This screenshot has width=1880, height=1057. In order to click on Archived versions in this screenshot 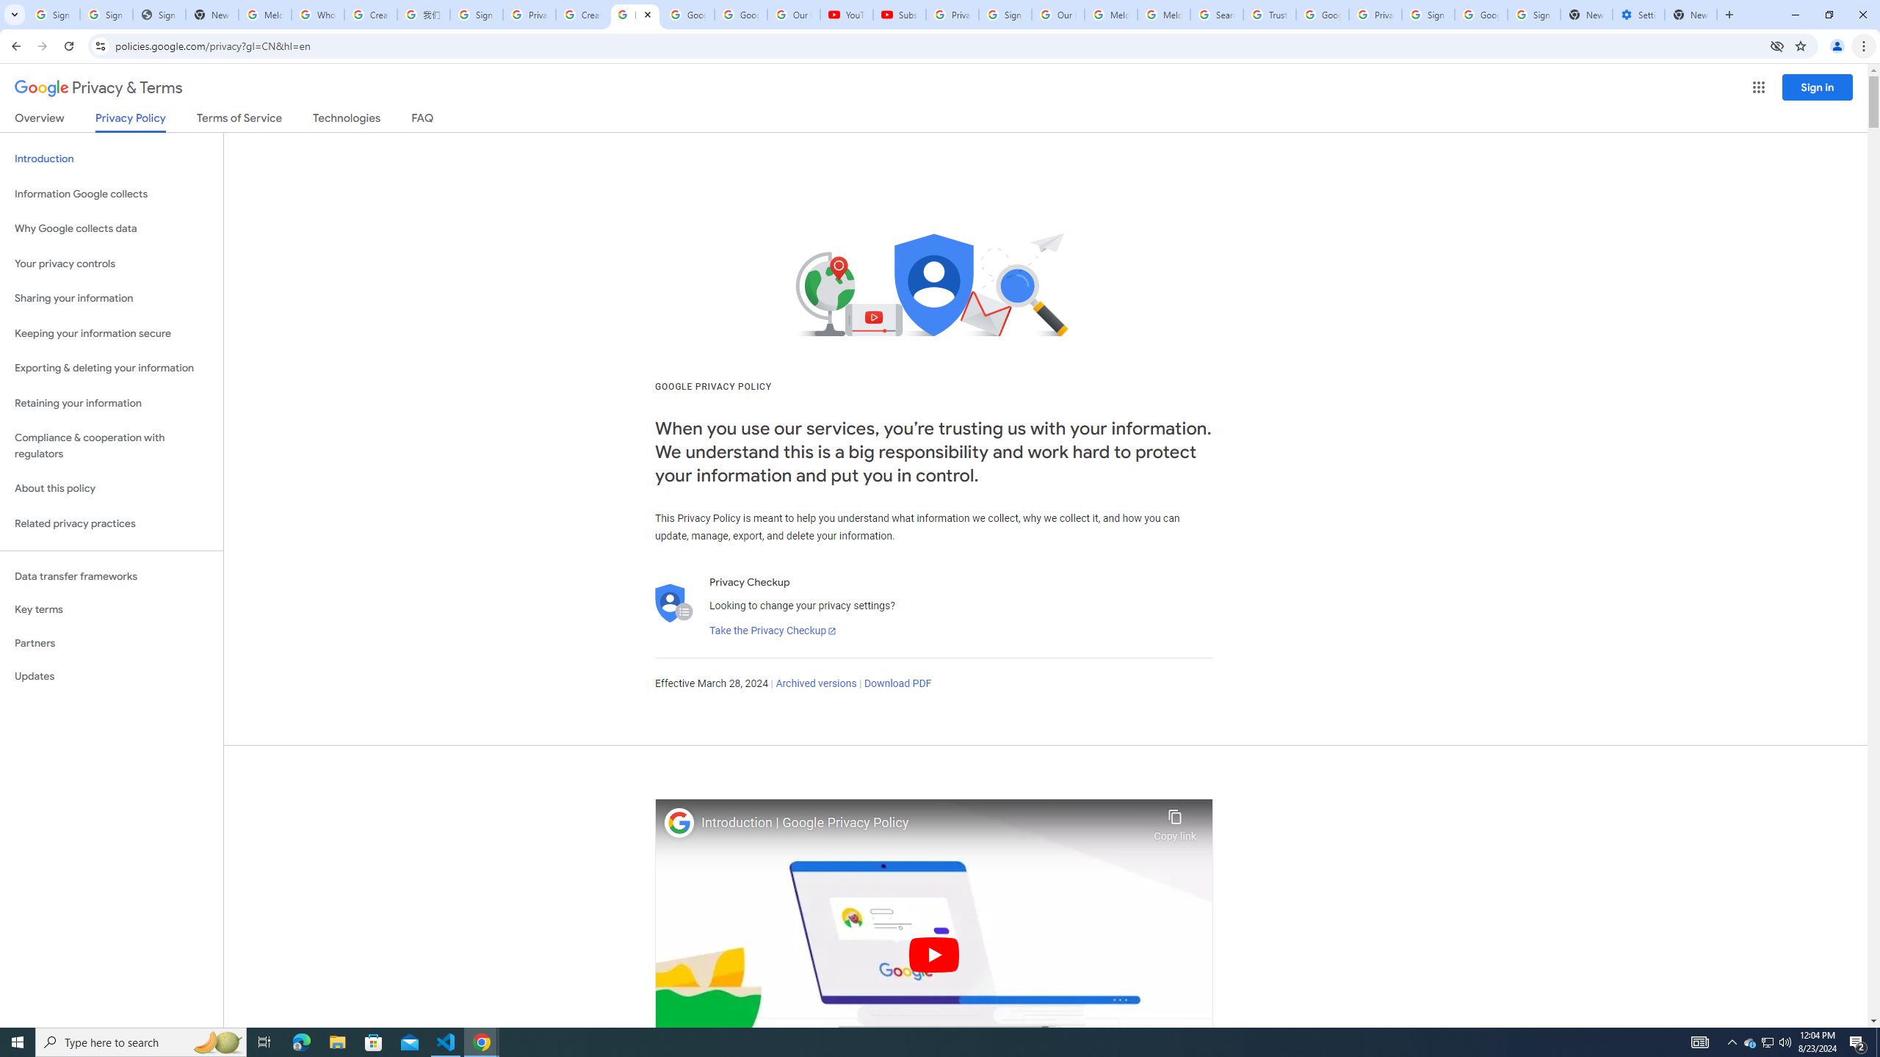, I will do `click(815, 684)`.